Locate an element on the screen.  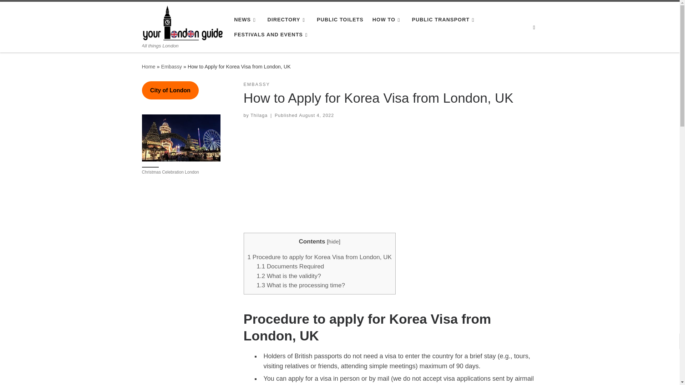
View all posts in Embassy is located at coordinates (256, 84).